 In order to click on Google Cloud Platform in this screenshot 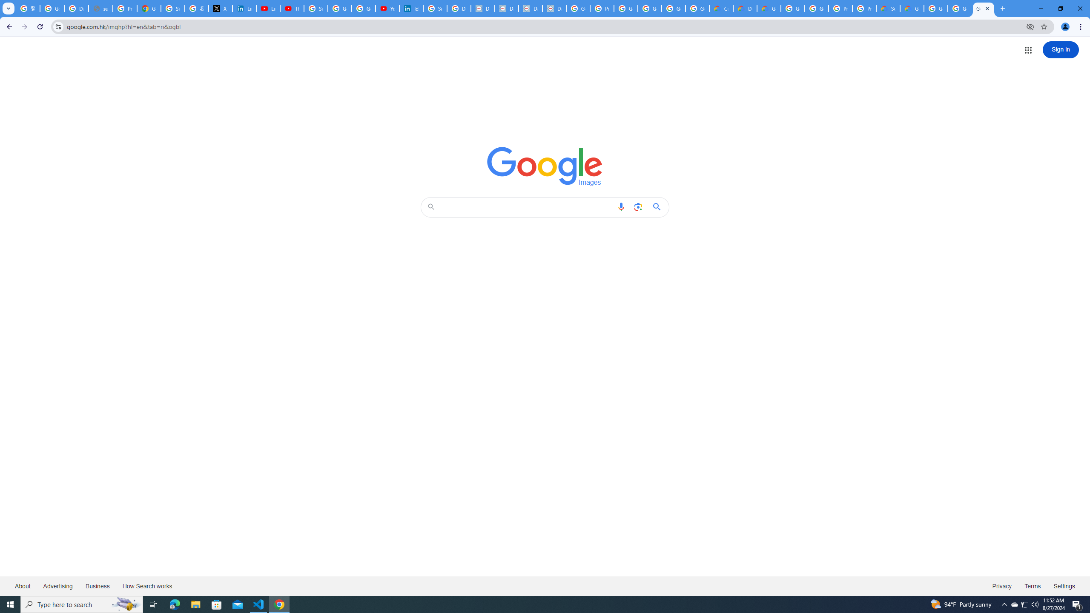, I will do `click(817, 9)`.